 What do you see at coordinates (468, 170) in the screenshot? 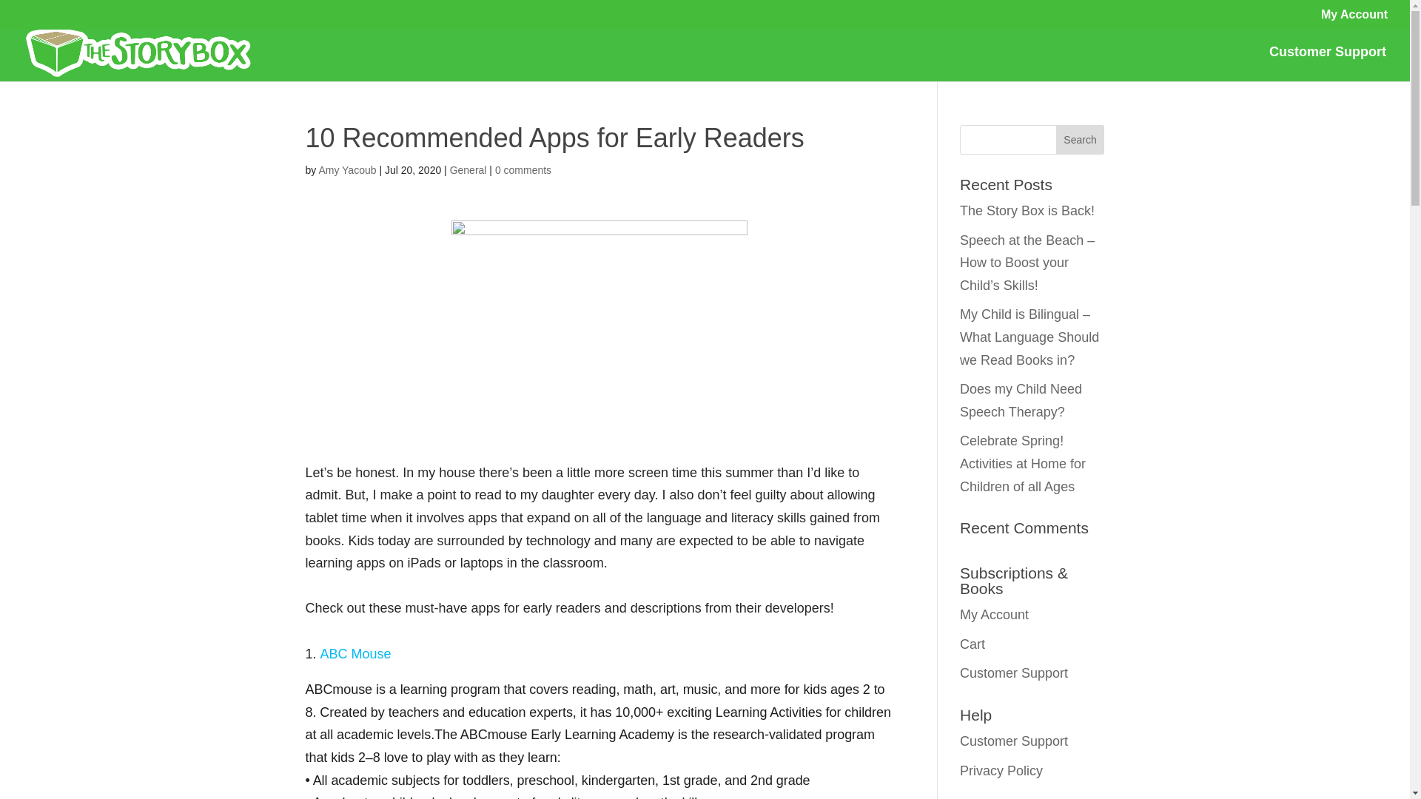
I see `General` at bounding box center [468, 170].